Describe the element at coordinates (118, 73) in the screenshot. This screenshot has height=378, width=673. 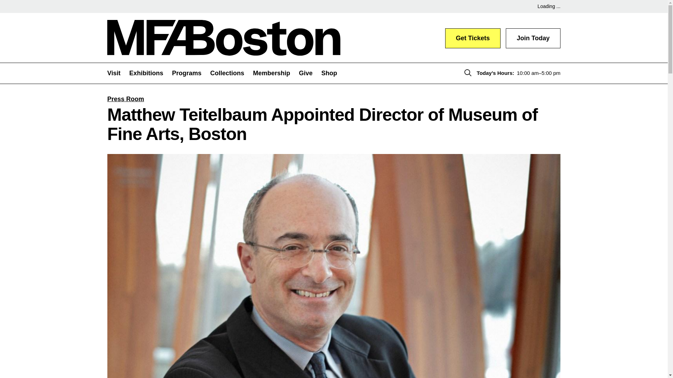
I see `Expand menu Visit` at that location.